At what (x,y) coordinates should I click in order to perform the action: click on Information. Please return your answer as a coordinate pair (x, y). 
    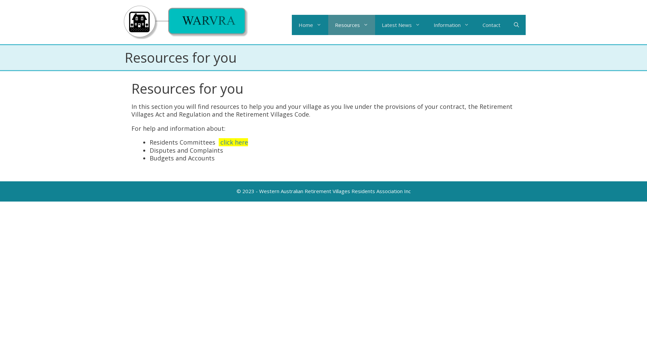
    Looking at the image, I should click on (452, 25).